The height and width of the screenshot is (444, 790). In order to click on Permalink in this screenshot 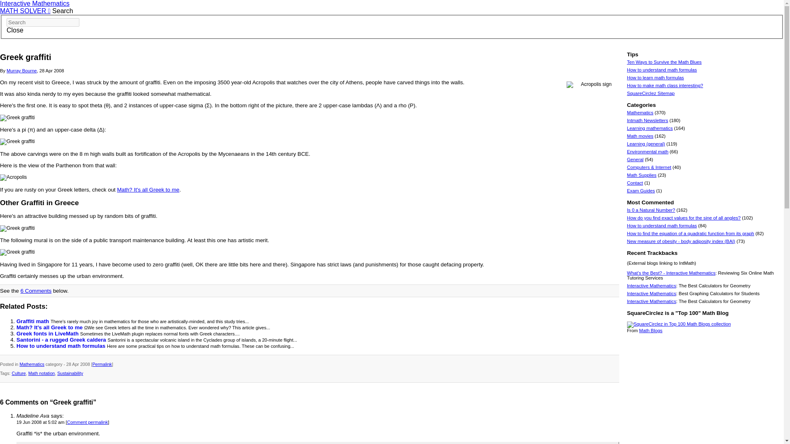, I will do `click(102, 364)`.